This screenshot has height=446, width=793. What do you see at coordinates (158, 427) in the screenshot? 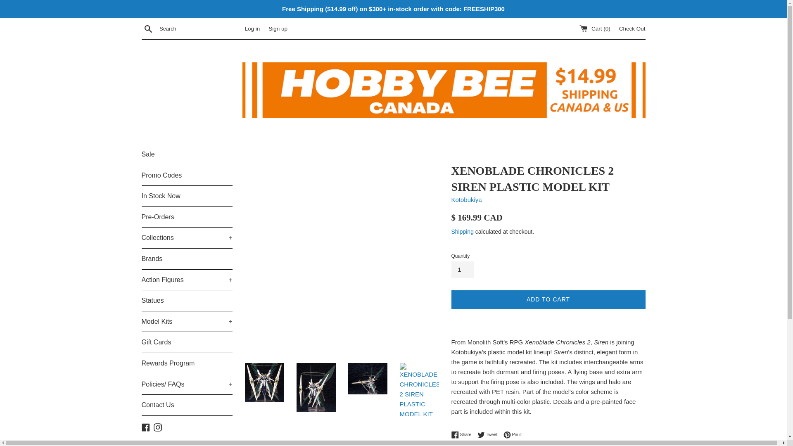
I see `Hobby Bee Canada on Instagram` at bounding box center [158, 427].